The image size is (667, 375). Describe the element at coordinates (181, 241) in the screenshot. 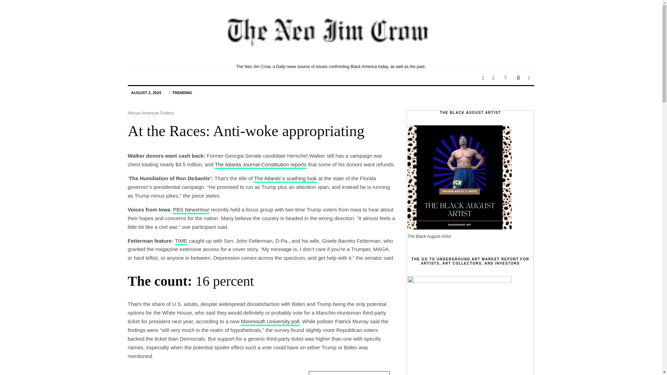

I see `TIME` at that location.